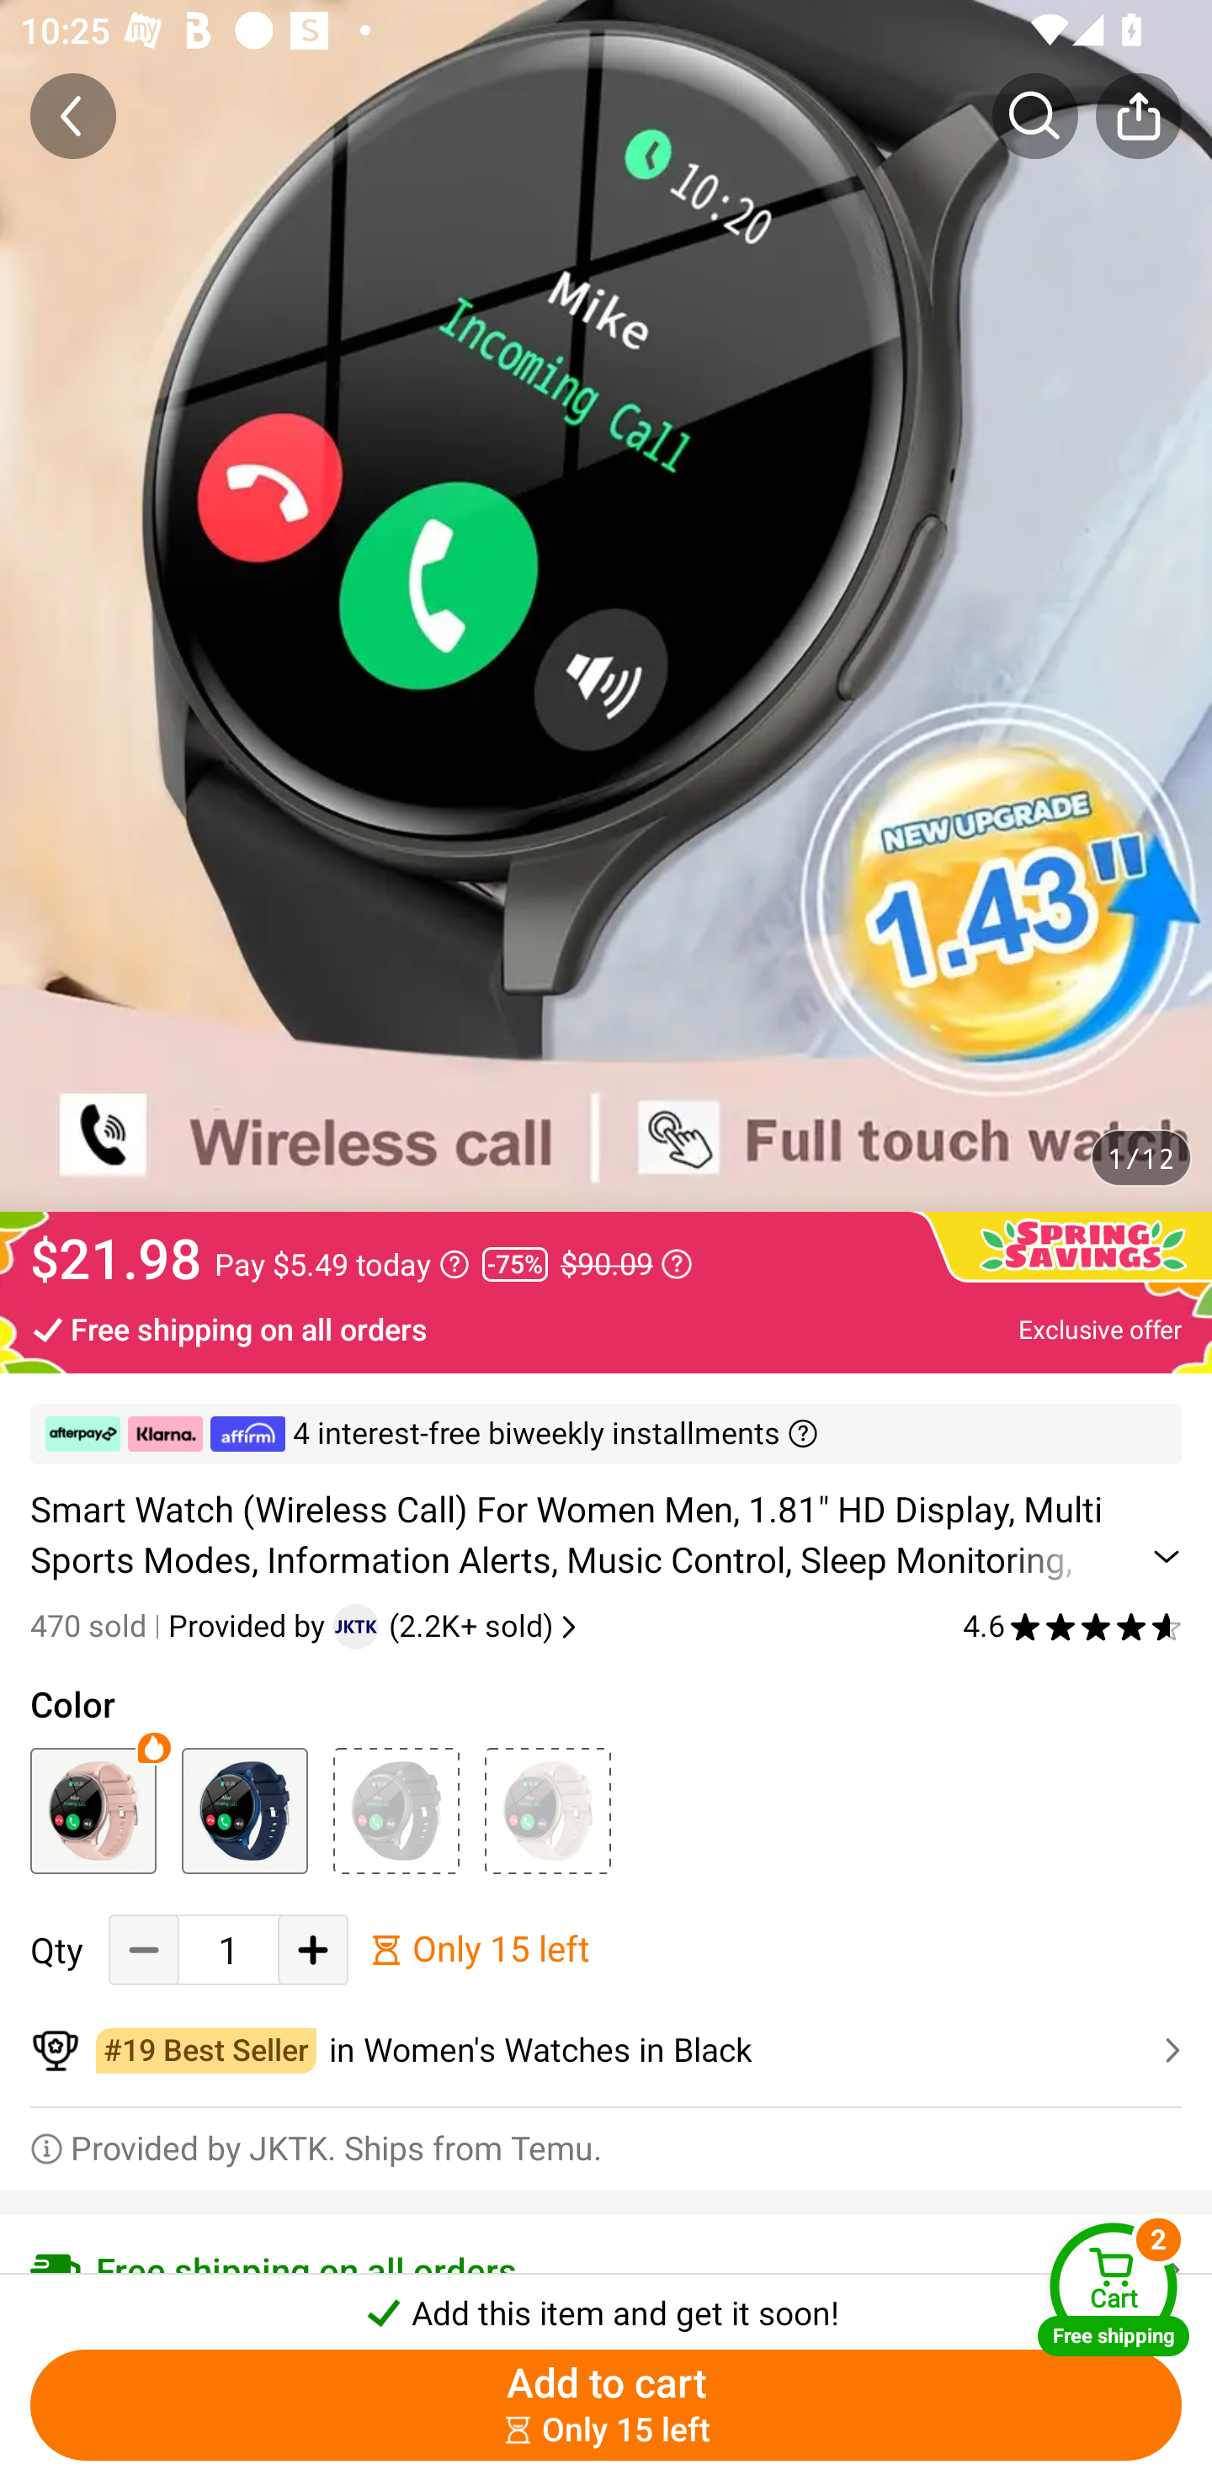  I want to click on Free shipping on all orders Exclusive offer, so click(606, 1328).